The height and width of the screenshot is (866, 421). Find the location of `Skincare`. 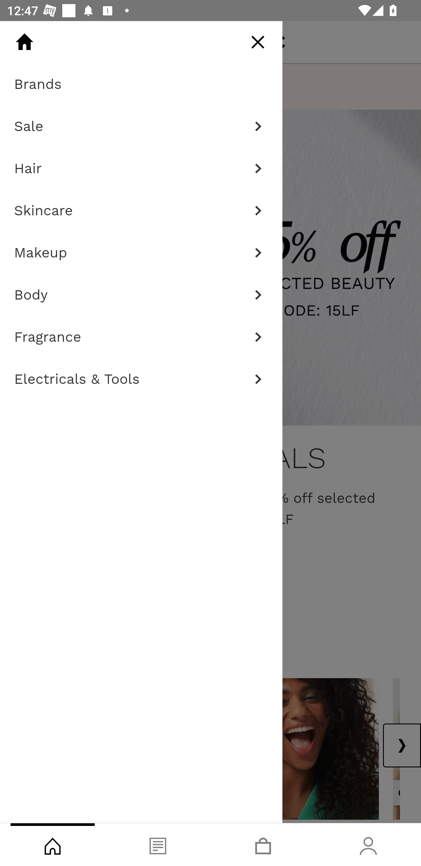

Skincare is located at coordinates (141, 211).